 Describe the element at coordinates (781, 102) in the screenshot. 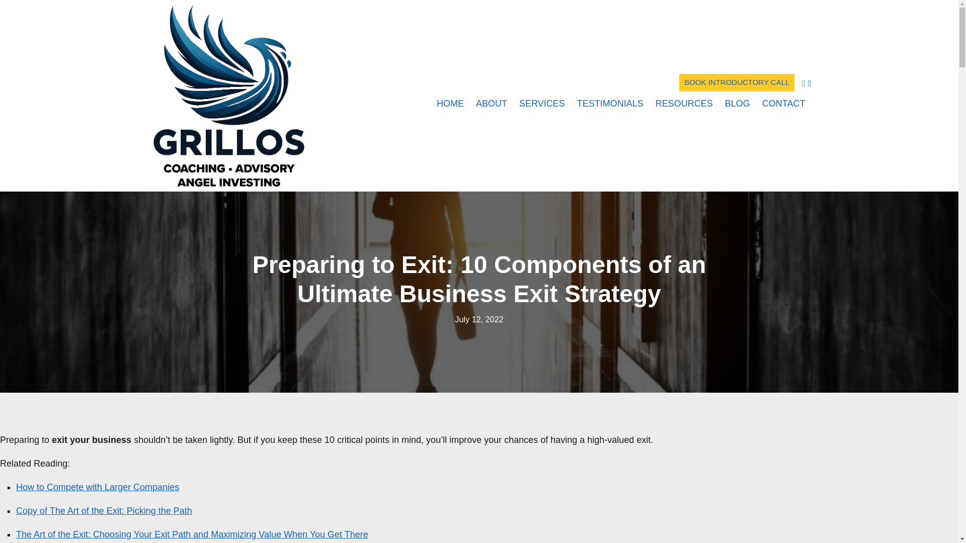

I see `CONTACT` at that location.